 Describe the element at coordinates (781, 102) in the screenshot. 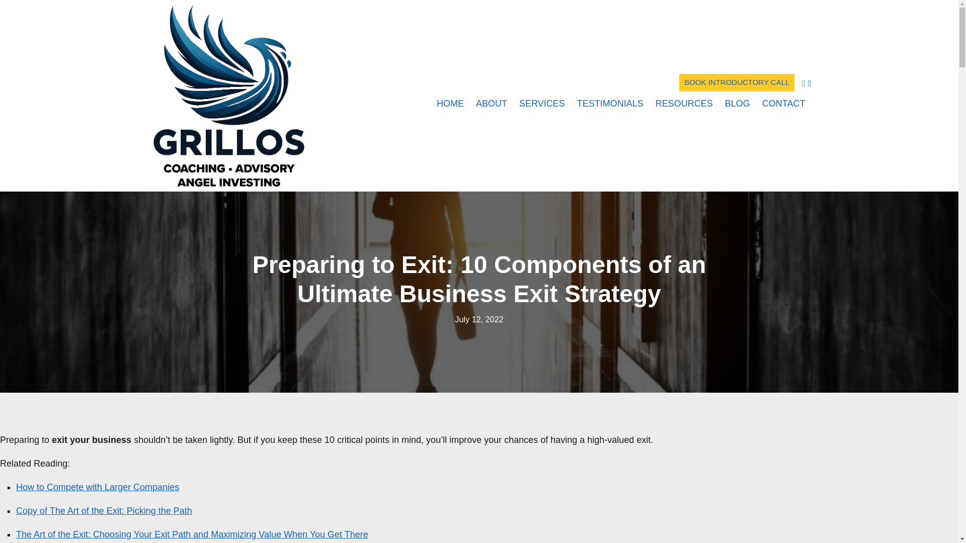

I see `CONTACT` at that location.